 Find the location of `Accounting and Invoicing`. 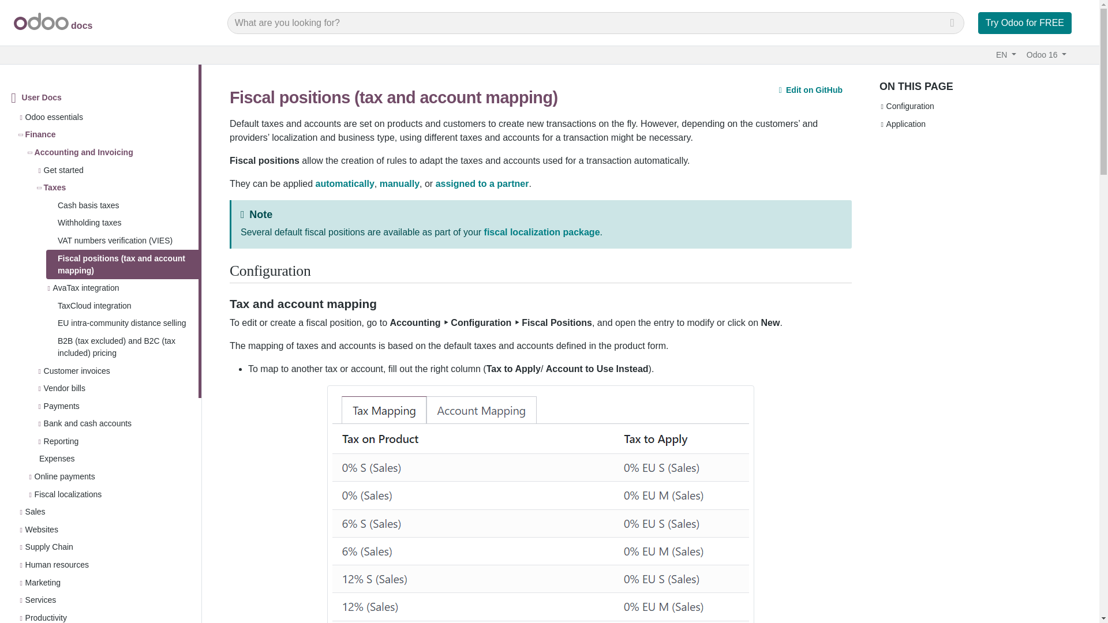

Accounting and Invoicing is located at coordinates (84, 152).